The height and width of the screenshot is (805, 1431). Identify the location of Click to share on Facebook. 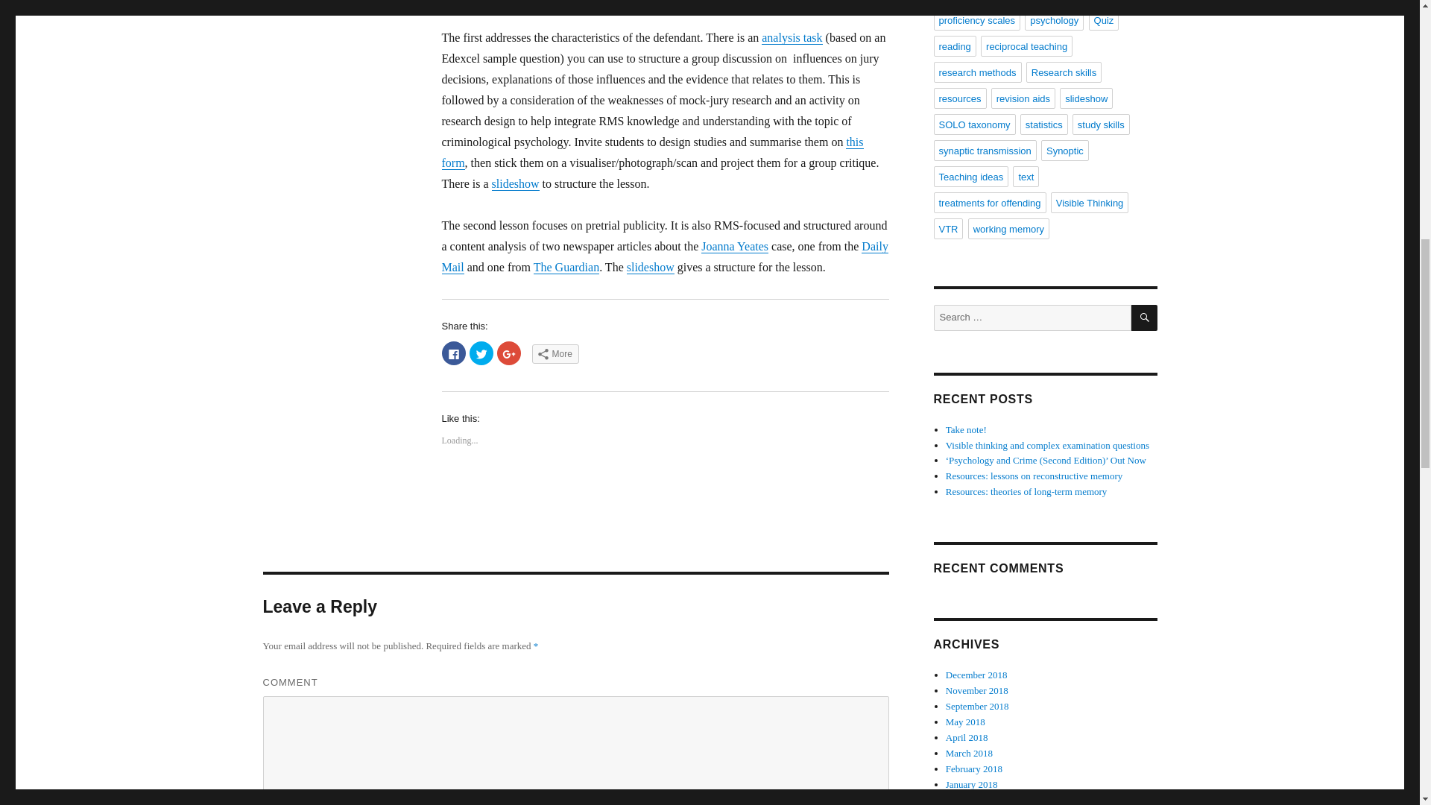
(453, 353).